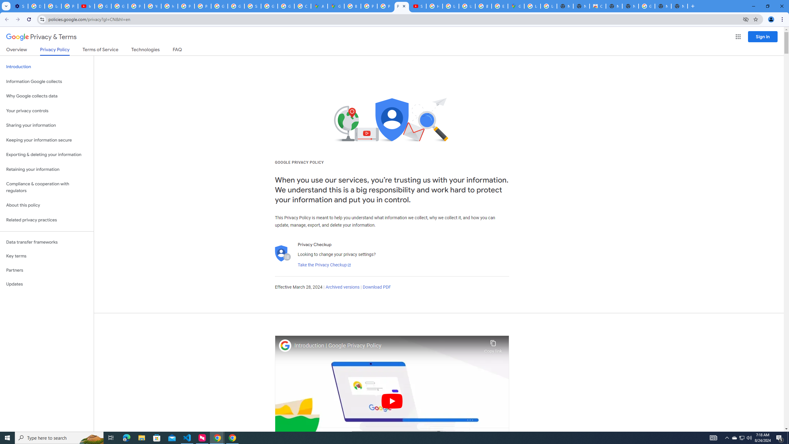 The image size is (789, 444). I want to click on Related privacy practices, so click(47, 220).